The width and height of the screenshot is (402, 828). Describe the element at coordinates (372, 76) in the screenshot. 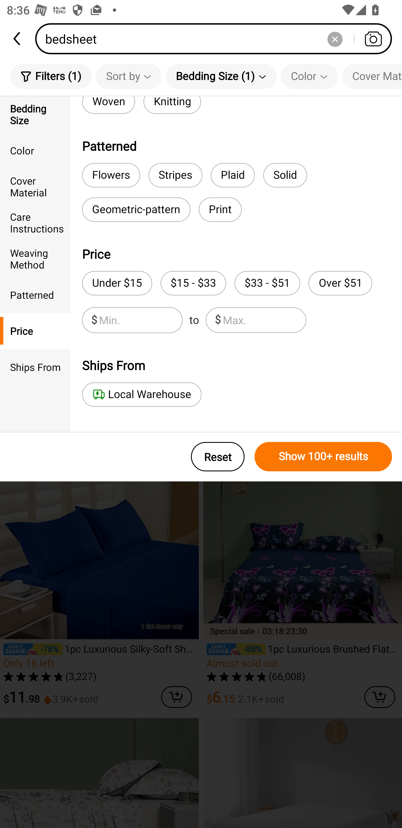

I see `Cover Material` at that location.